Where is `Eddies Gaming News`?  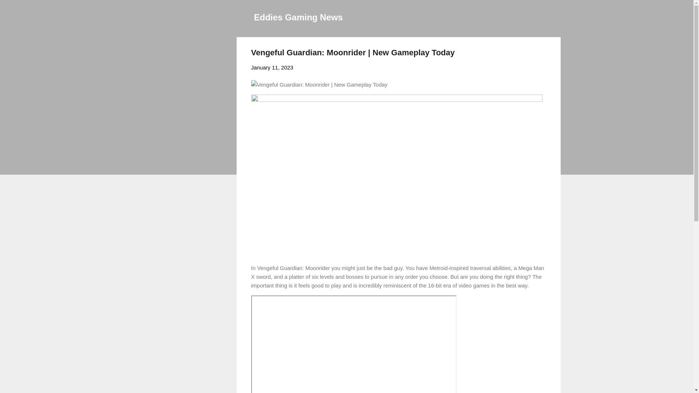
Eddies Gaming News is located at coordinates (299, 17).